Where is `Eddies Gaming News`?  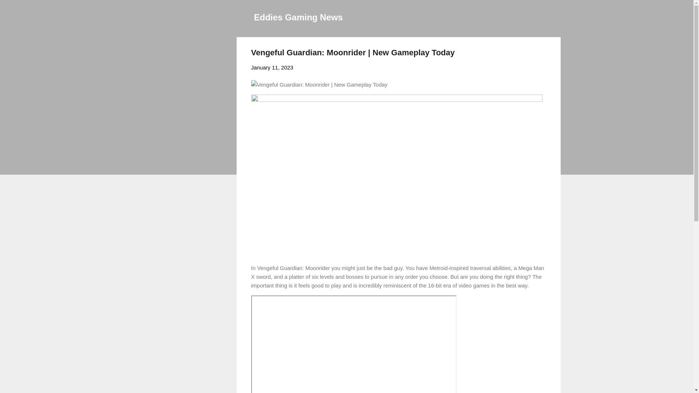
Eddies Gaming News is located at coordinates (299, 17).